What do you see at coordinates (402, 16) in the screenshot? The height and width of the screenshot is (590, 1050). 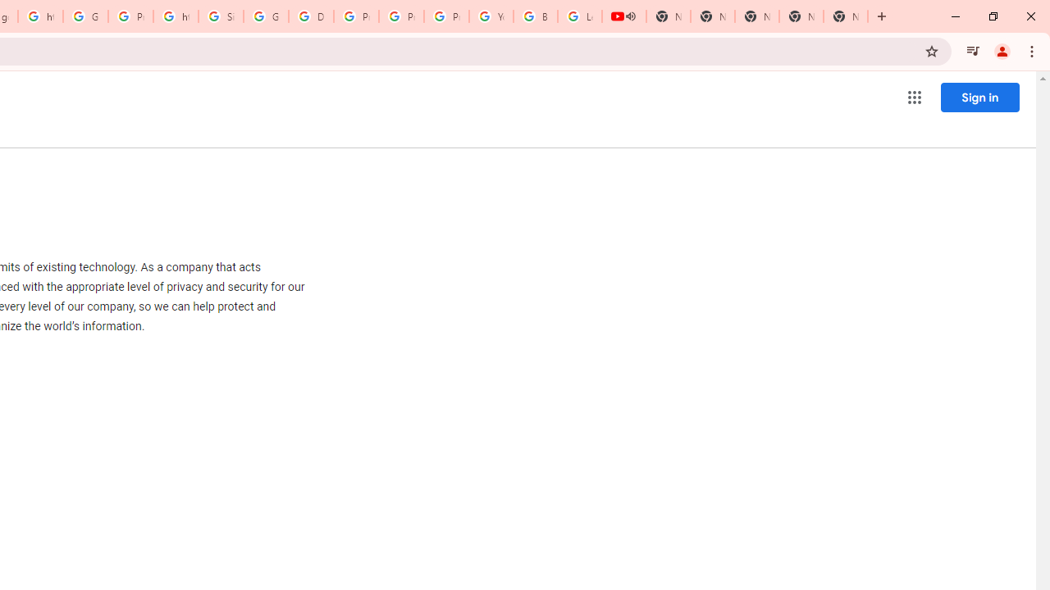 I see `Privacy Help Center - Policies Help` at bounding box center [402, 16].